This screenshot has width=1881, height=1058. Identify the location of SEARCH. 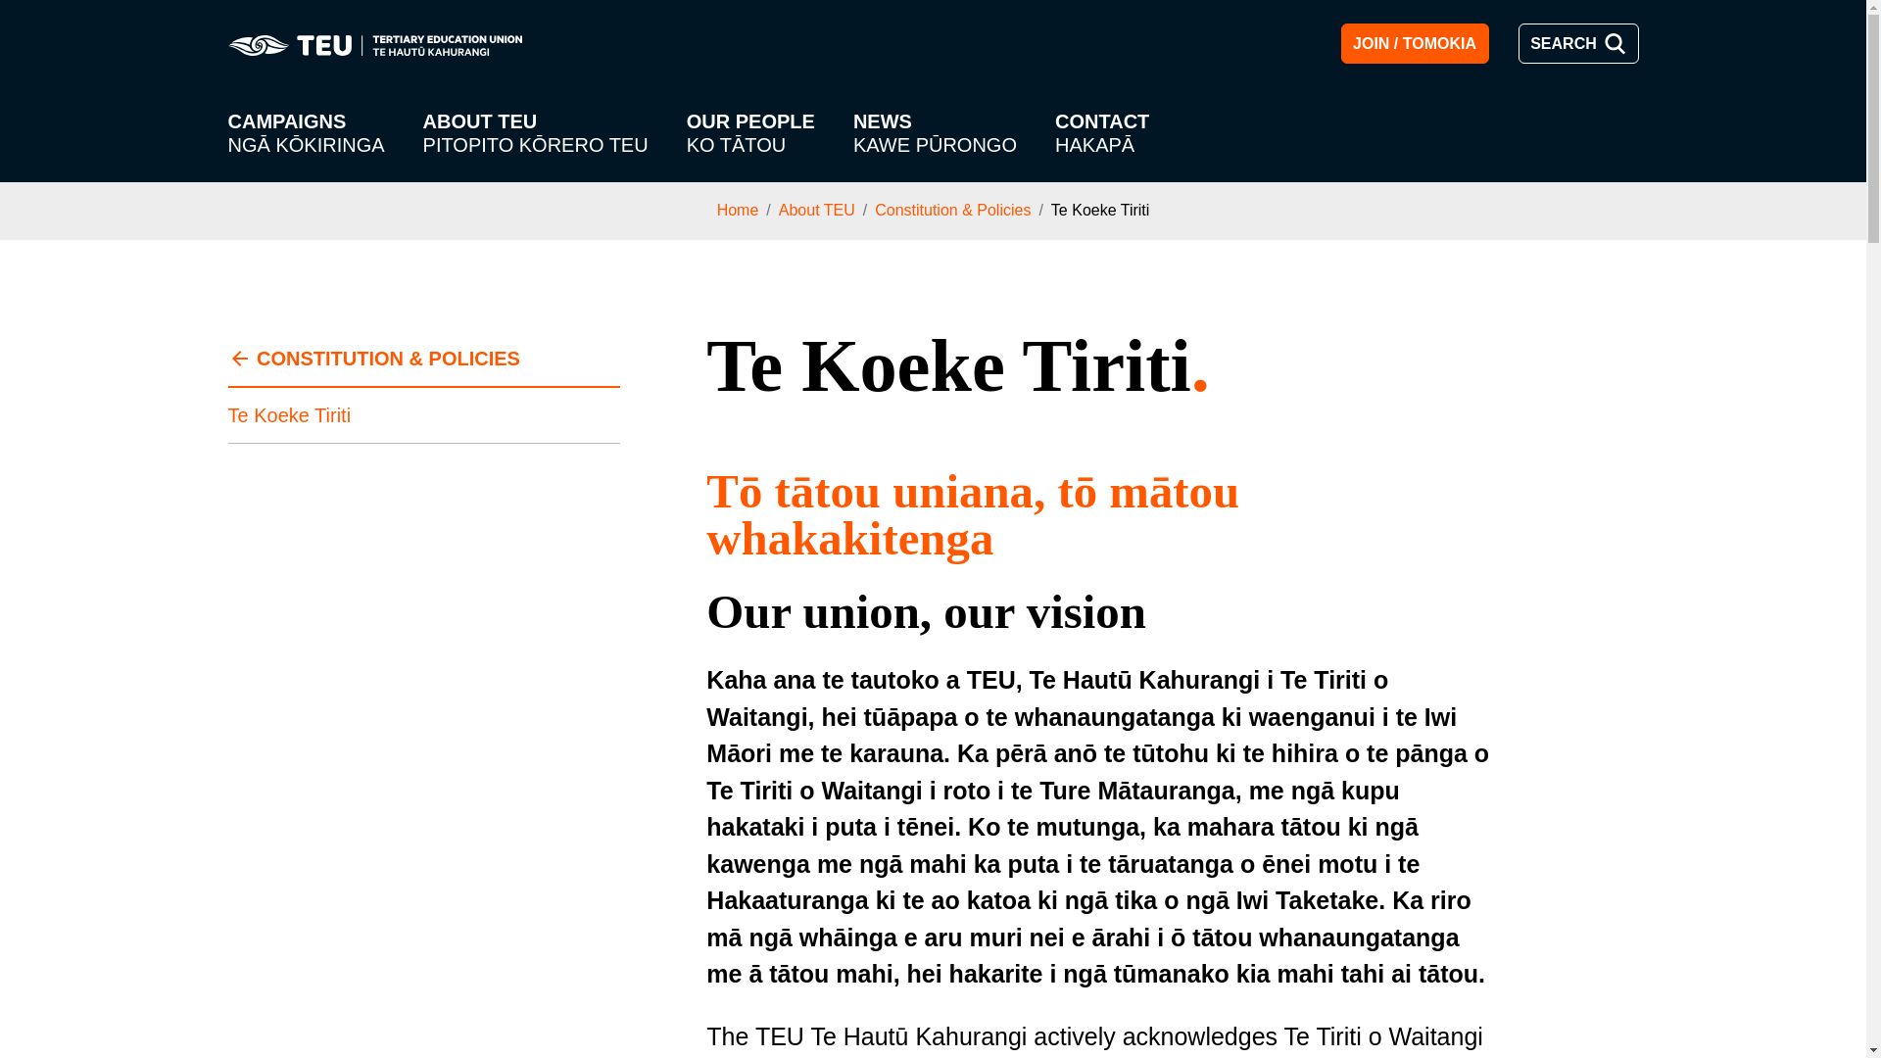
(1577, 43).